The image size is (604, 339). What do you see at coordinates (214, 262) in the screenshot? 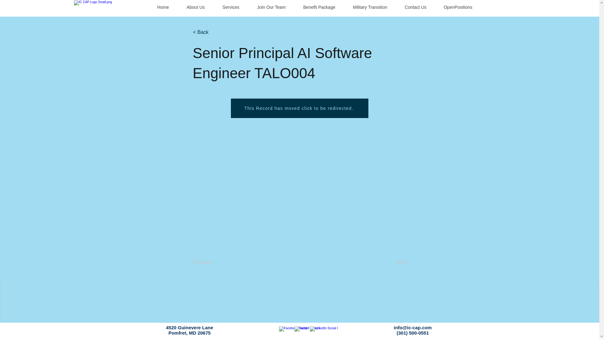
I see `Previous` at bounding box center [214, 262].